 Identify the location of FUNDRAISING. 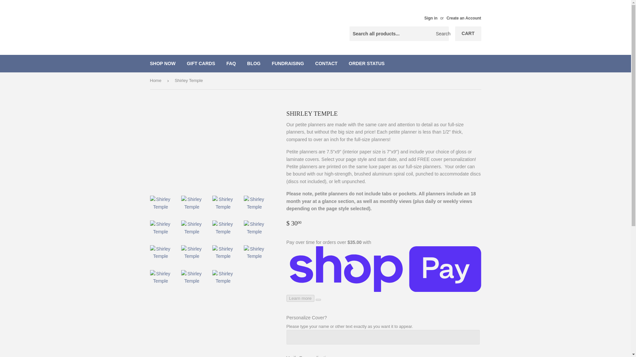
(288, 63).